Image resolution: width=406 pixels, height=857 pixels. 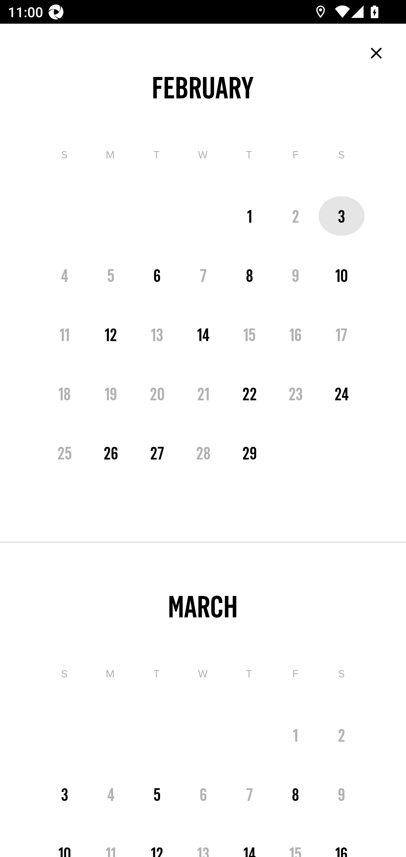 What do you see at coordinates (203, 393) in the screenshot?
I see `21` at bounding box center [203, 393].